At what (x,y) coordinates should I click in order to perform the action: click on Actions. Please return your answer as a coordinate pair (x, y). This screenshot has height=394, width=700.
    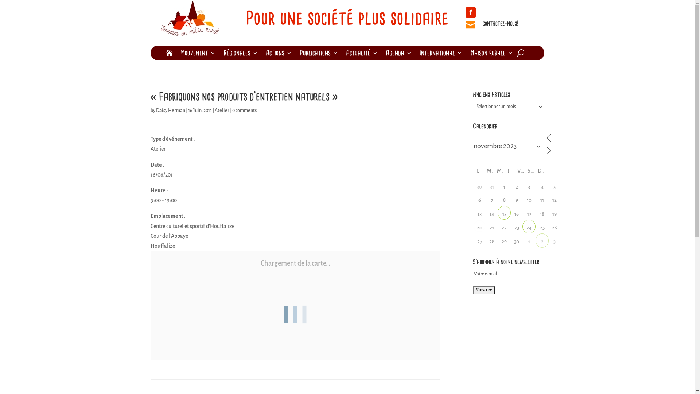
    Looking at the image, I should click on (279, 54).